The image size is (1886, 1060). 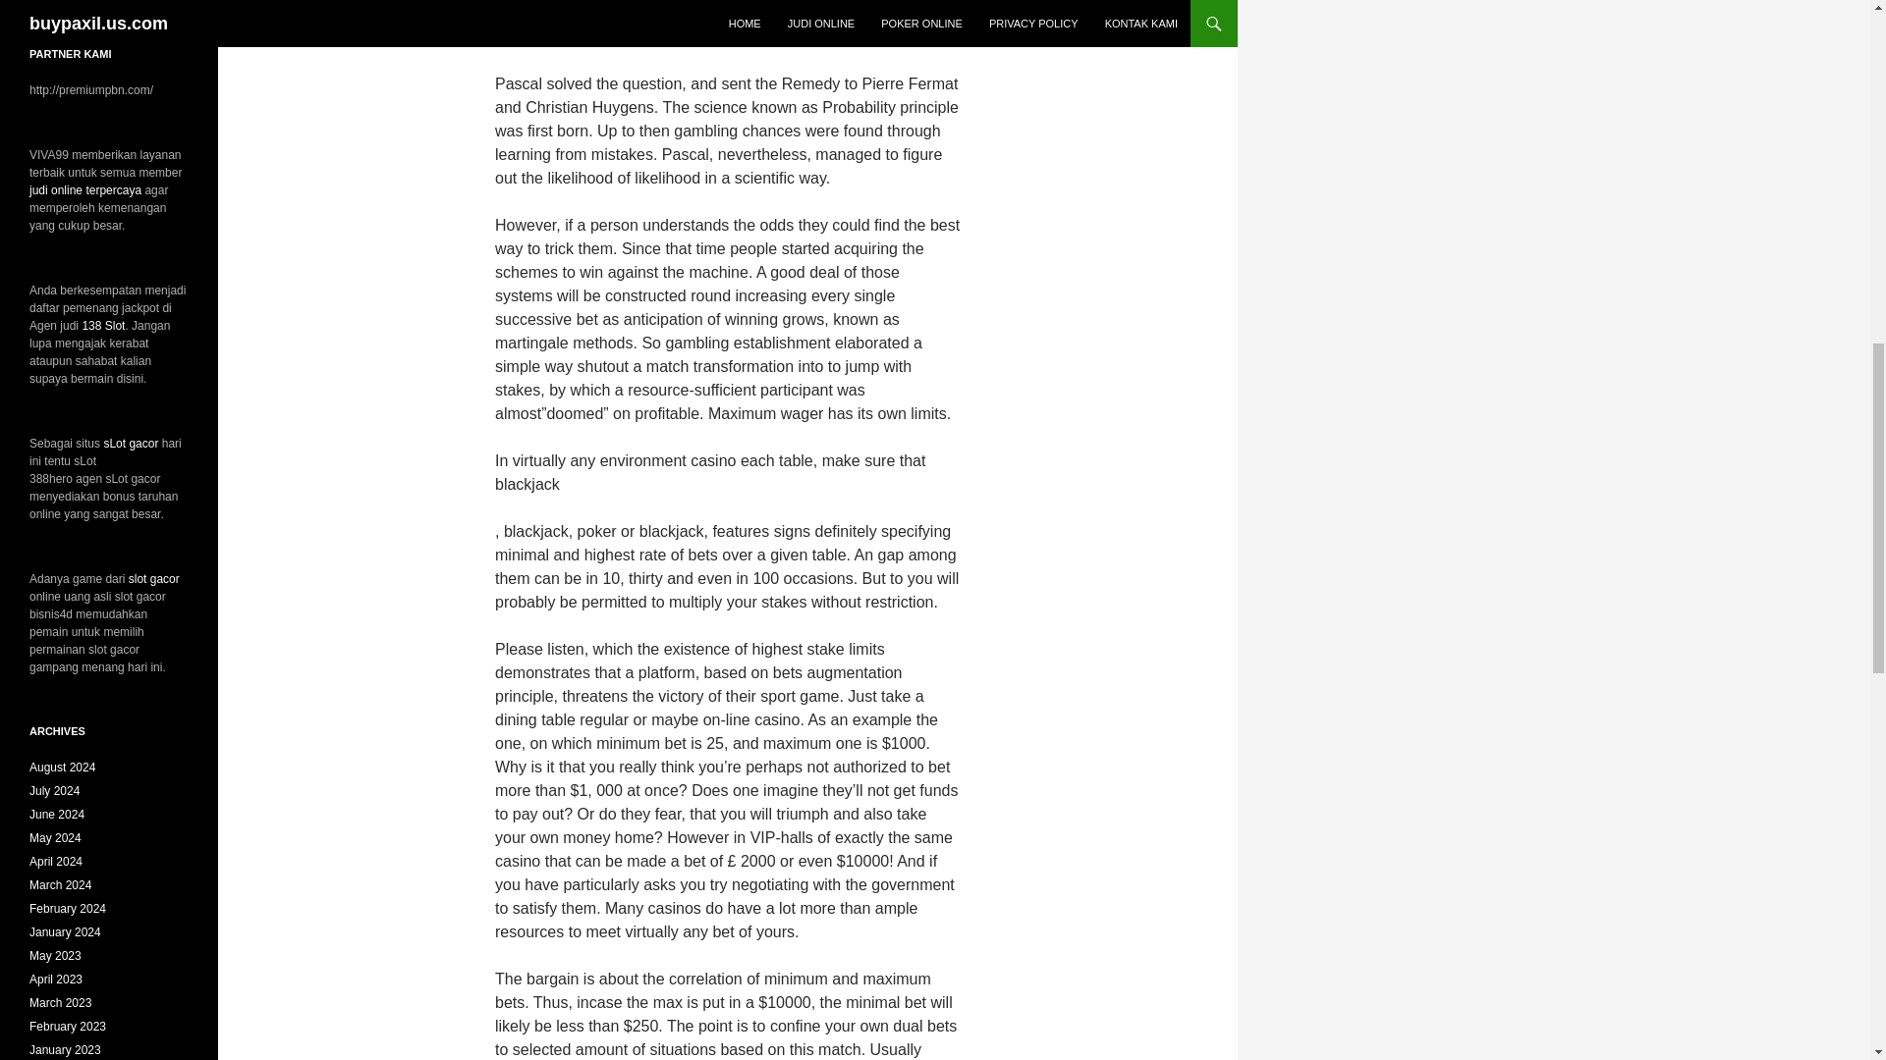 I want to click on judi online terpercaya, so click(x=85, y=189).